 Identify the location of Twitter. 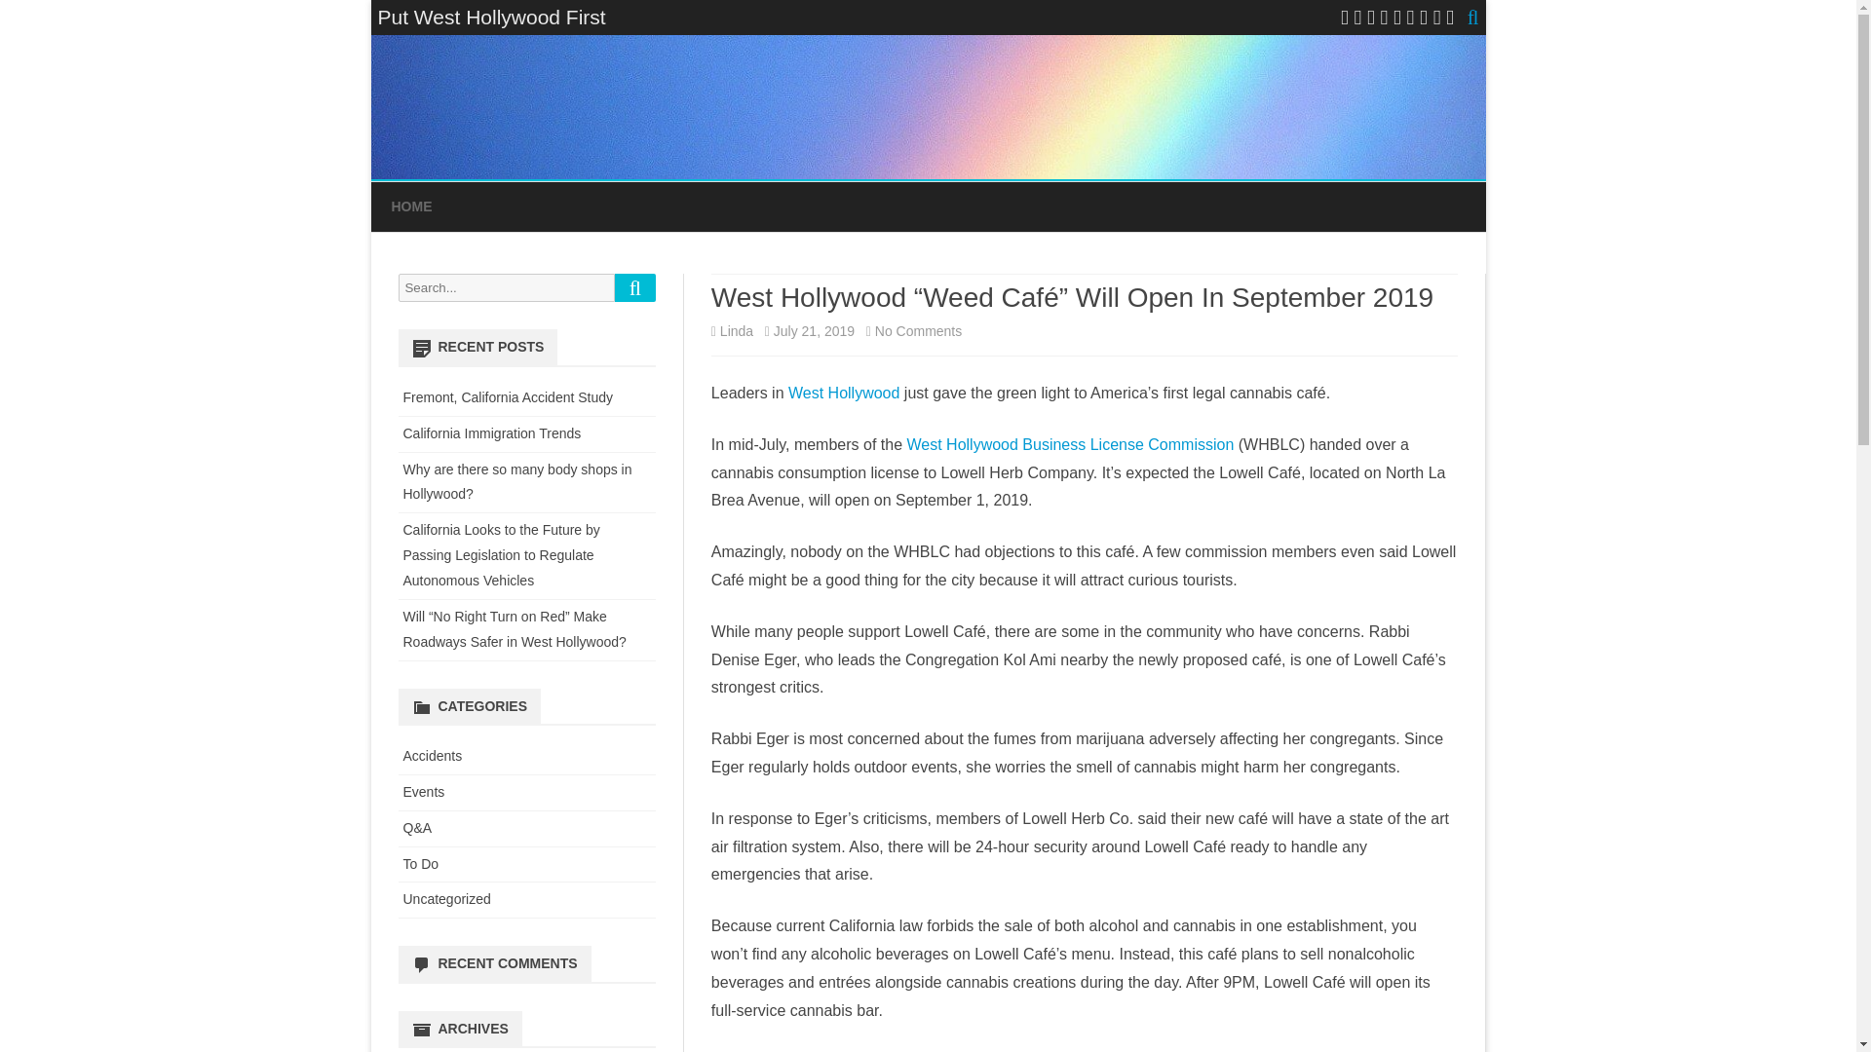
(1345, 18).